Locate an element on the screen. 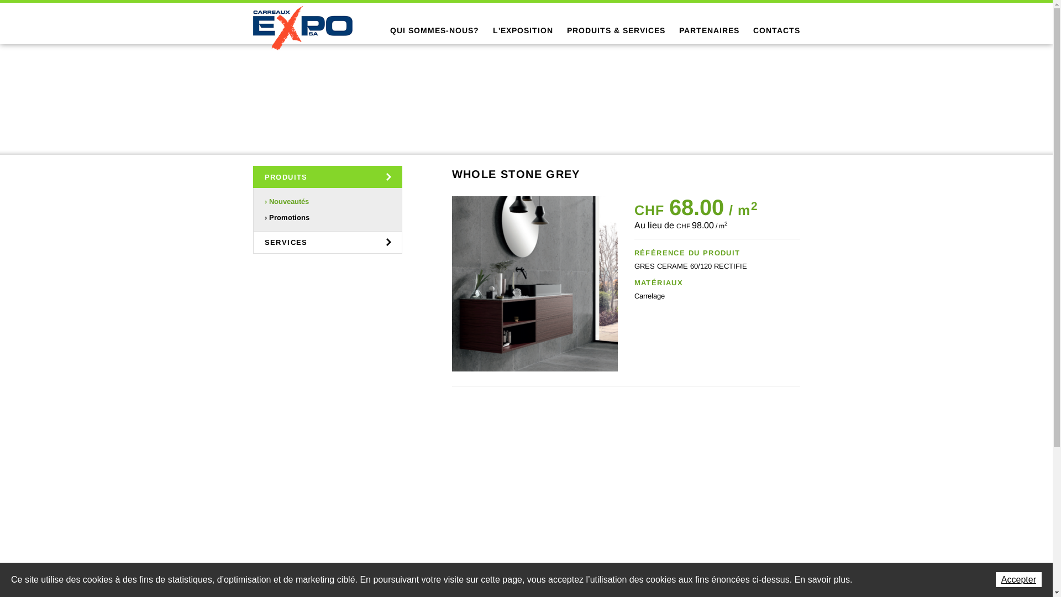 The height and width of the screenshot is (597, 1061). QUI SOMMES-NOUS? is located at coordinates (434, 30).